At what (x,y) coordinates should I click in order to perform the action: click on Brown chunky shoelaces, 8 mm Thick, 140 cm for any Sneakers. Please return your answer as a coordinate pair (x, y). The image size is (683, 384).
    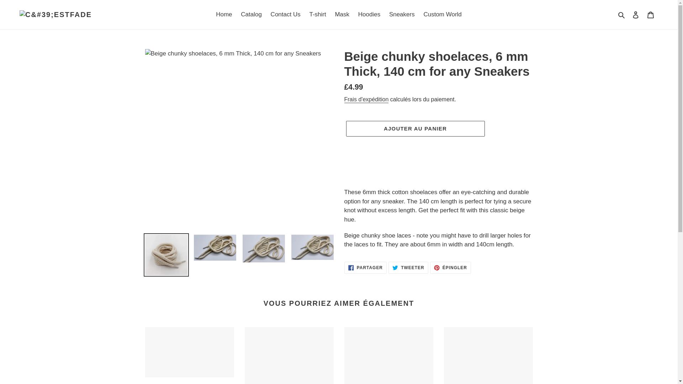
    Looking at the image, I should click on (408, 267).